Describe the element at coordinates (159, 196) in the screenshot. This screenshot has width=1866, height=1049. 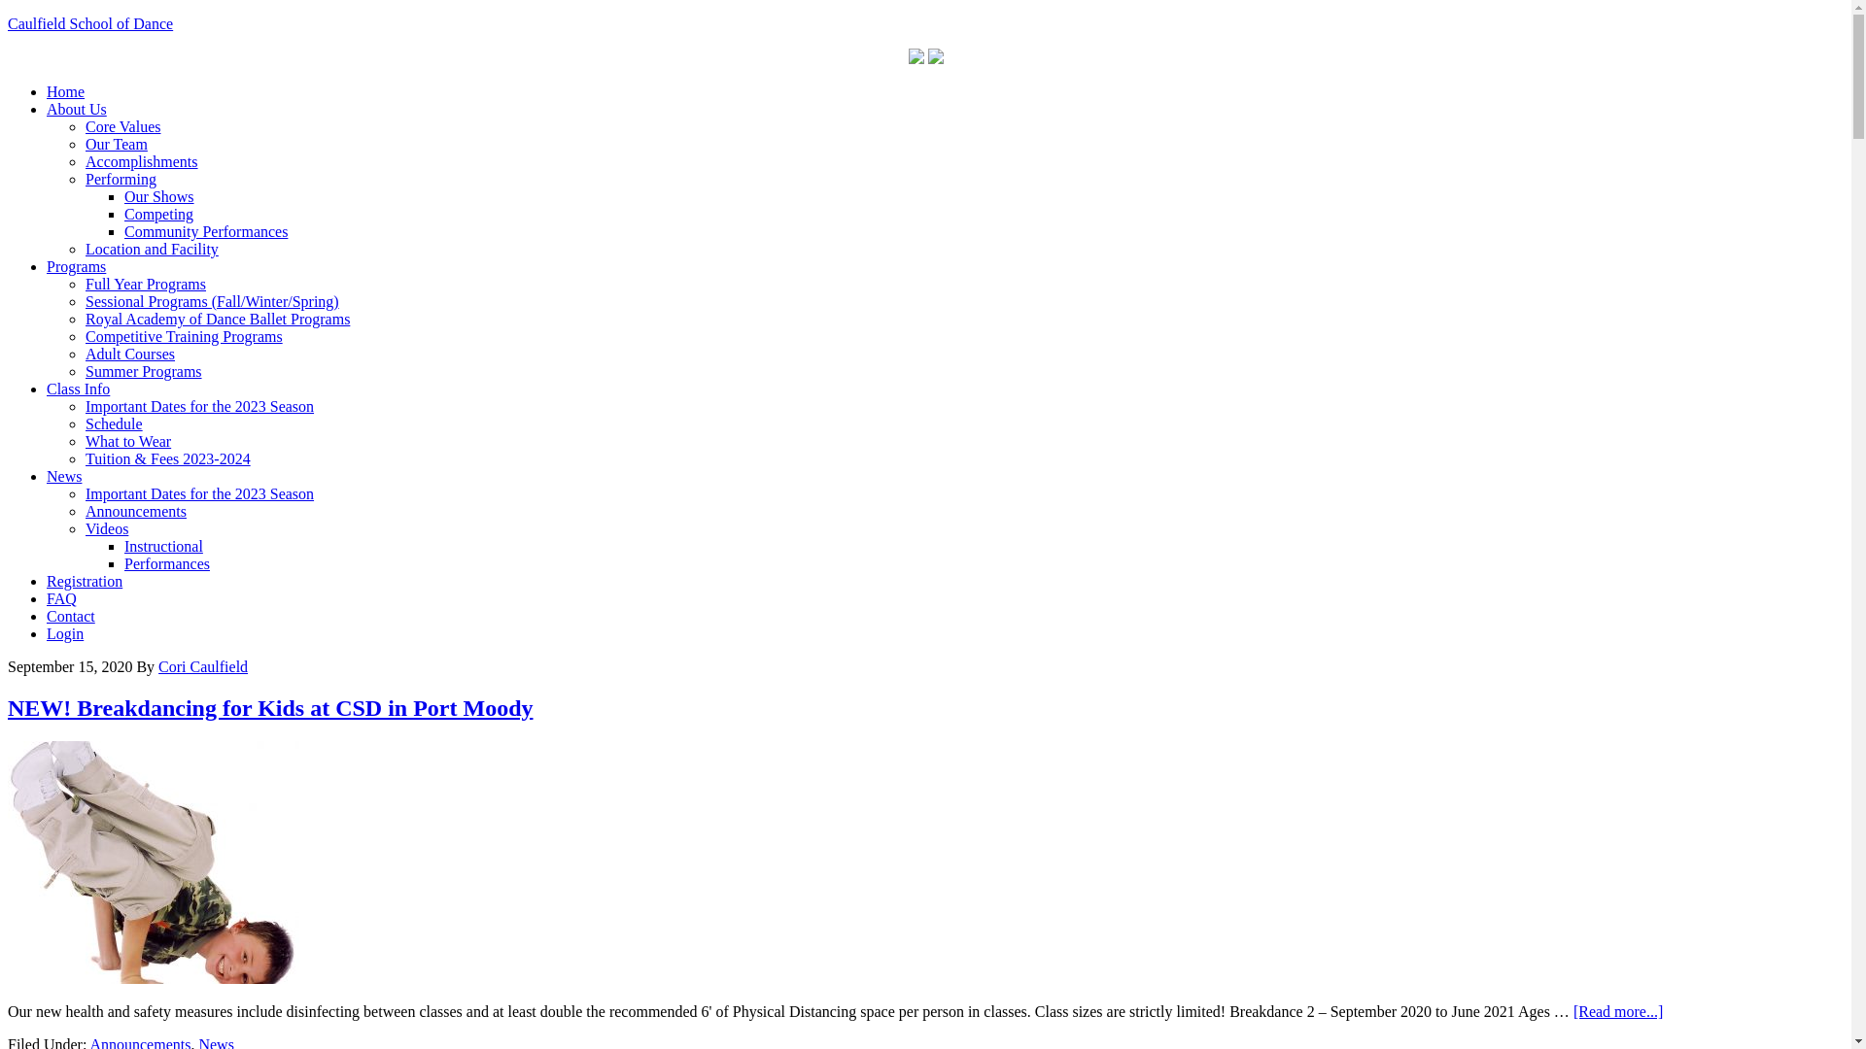
I see `Our Shows` at that location.